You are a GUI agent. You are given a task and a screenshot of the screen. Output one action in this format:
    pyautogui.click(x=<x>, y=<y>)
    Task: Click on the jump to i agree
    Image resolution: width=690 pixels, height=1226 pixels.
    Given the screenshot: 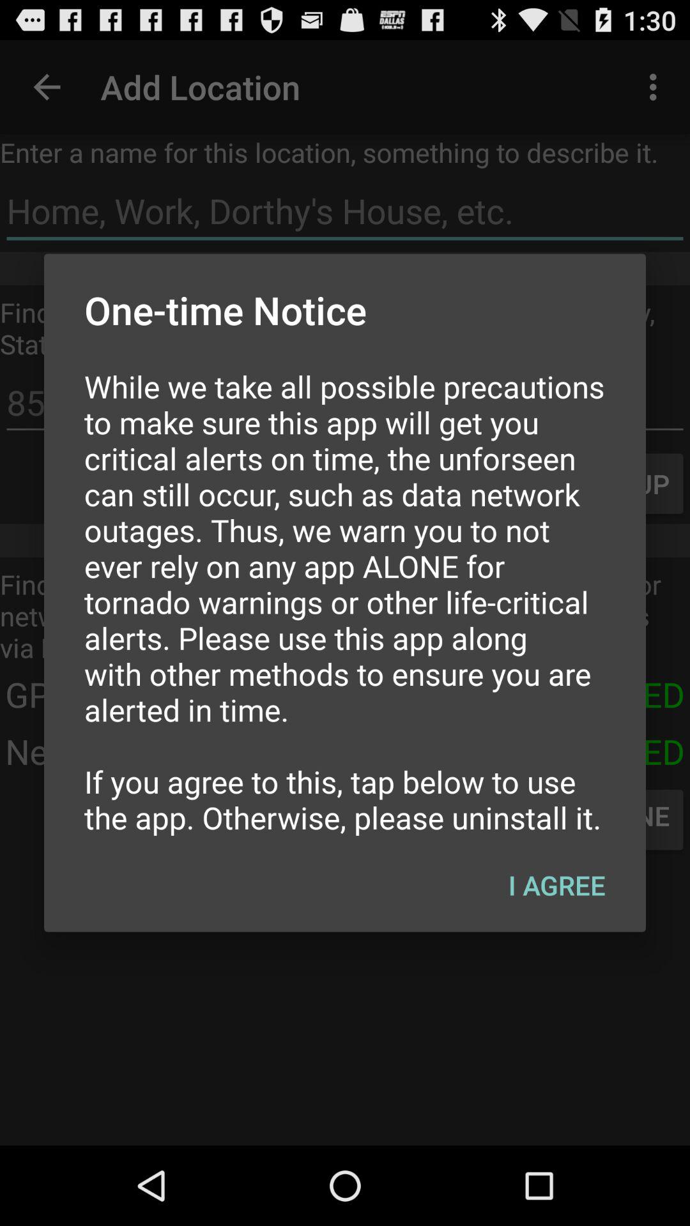 What is the action you would take?
    pyautogui.click(x=557, y=884)
    